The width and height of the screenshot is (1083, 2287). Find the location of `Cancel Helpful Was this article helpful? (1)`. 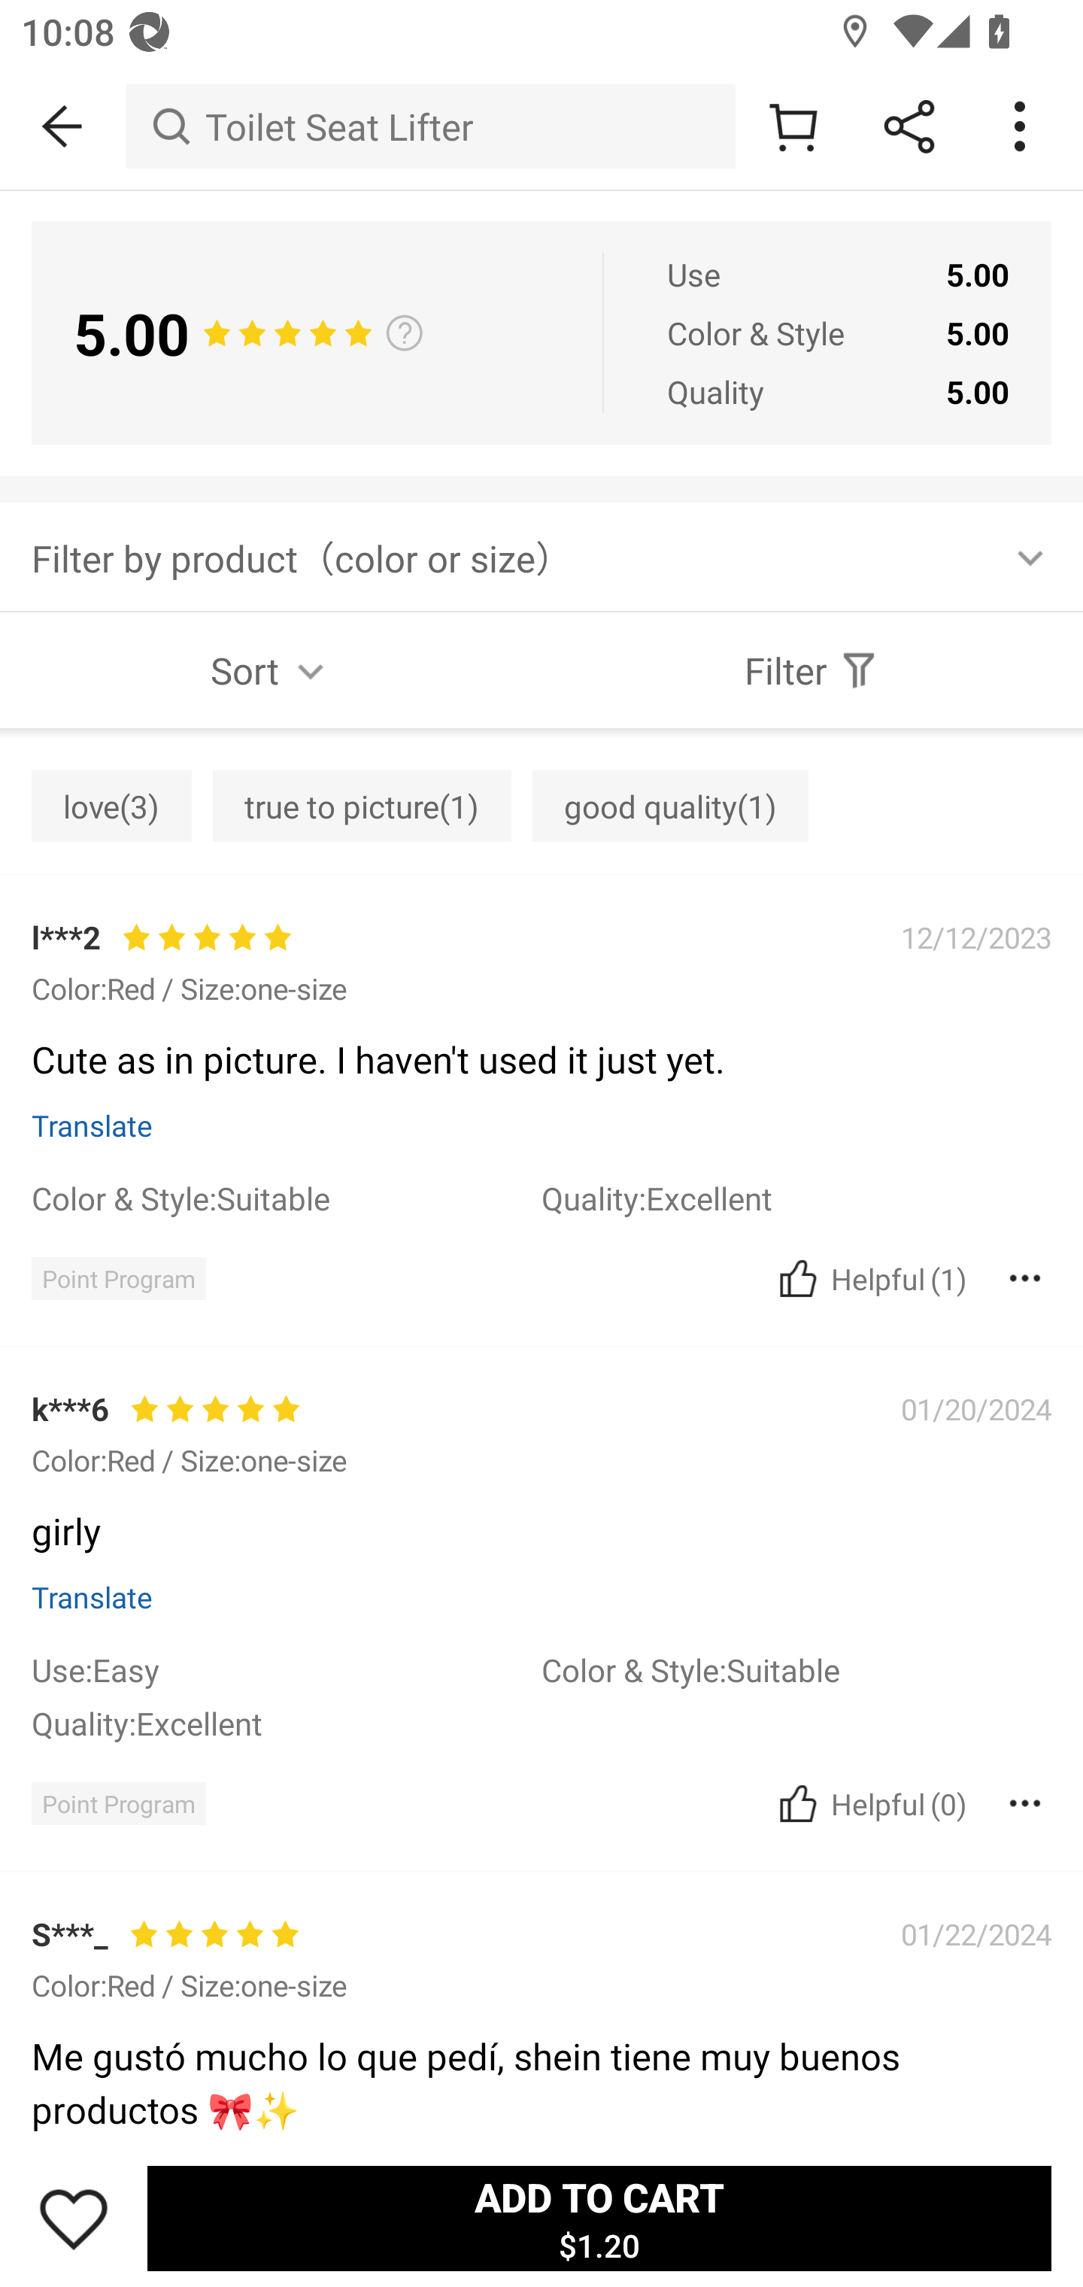

Cancel Helpful Was this article helpful? (1) is located at coordinates (869, 1277).